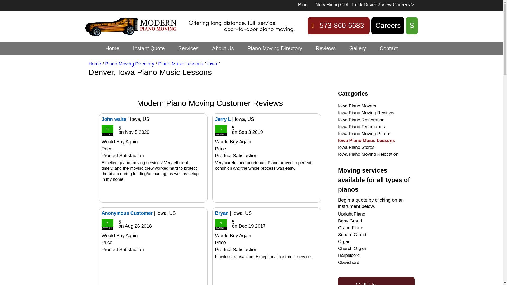 This screenshot has height=285, width=507. I want to click on Instant Quote, so click(148, 48).